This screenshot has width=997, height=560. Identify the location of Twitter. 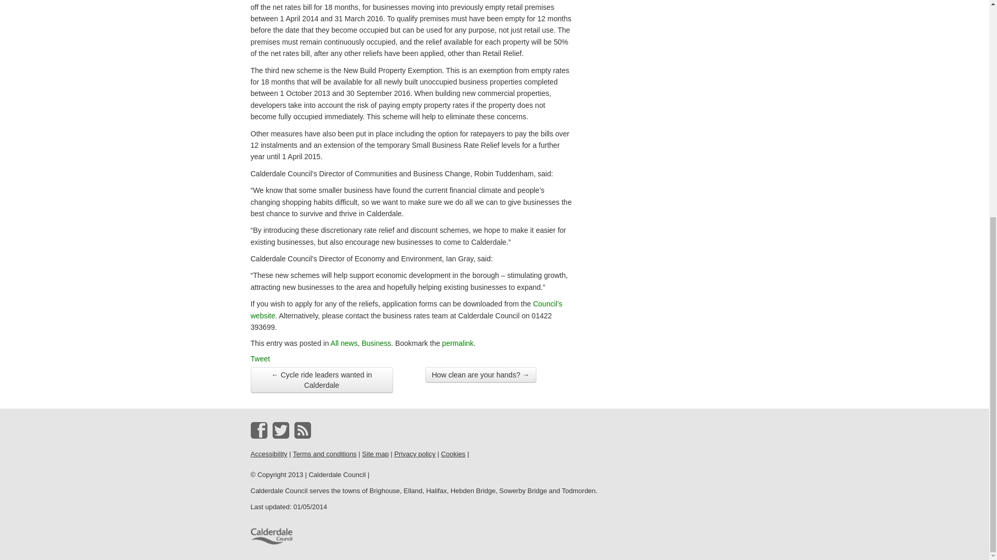
(280, 430).